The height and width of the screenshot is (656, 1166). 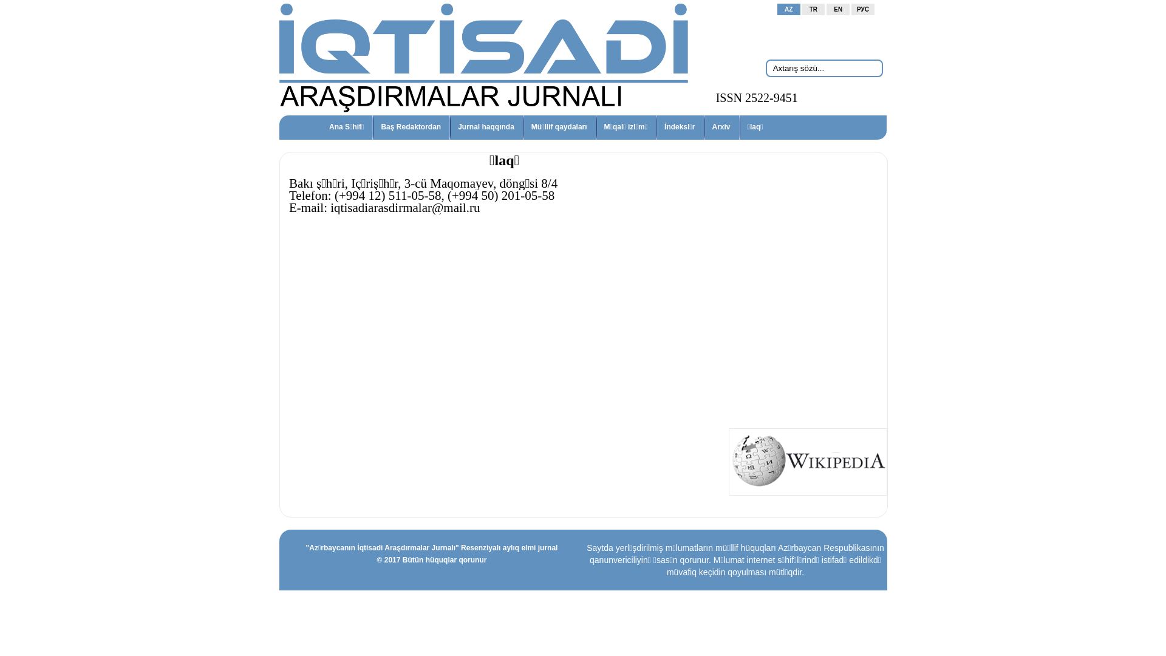 What do you see at coordinates (838, 10) in the screenshot?
I see `EN` at bounding box center [838, 10].